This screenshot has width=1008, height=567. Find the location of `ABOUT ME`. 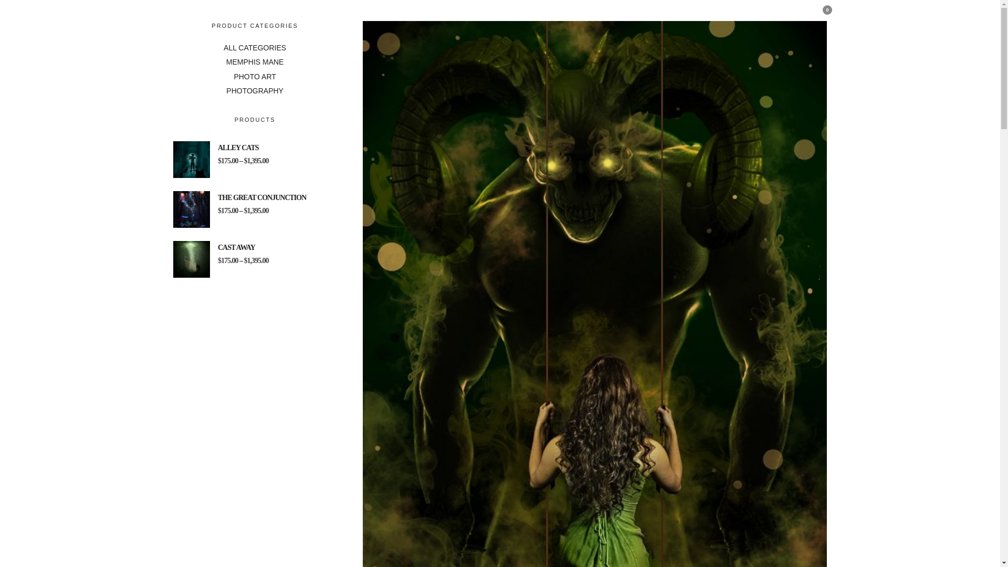

ABOUT ME is located at coordinates (564, 16).